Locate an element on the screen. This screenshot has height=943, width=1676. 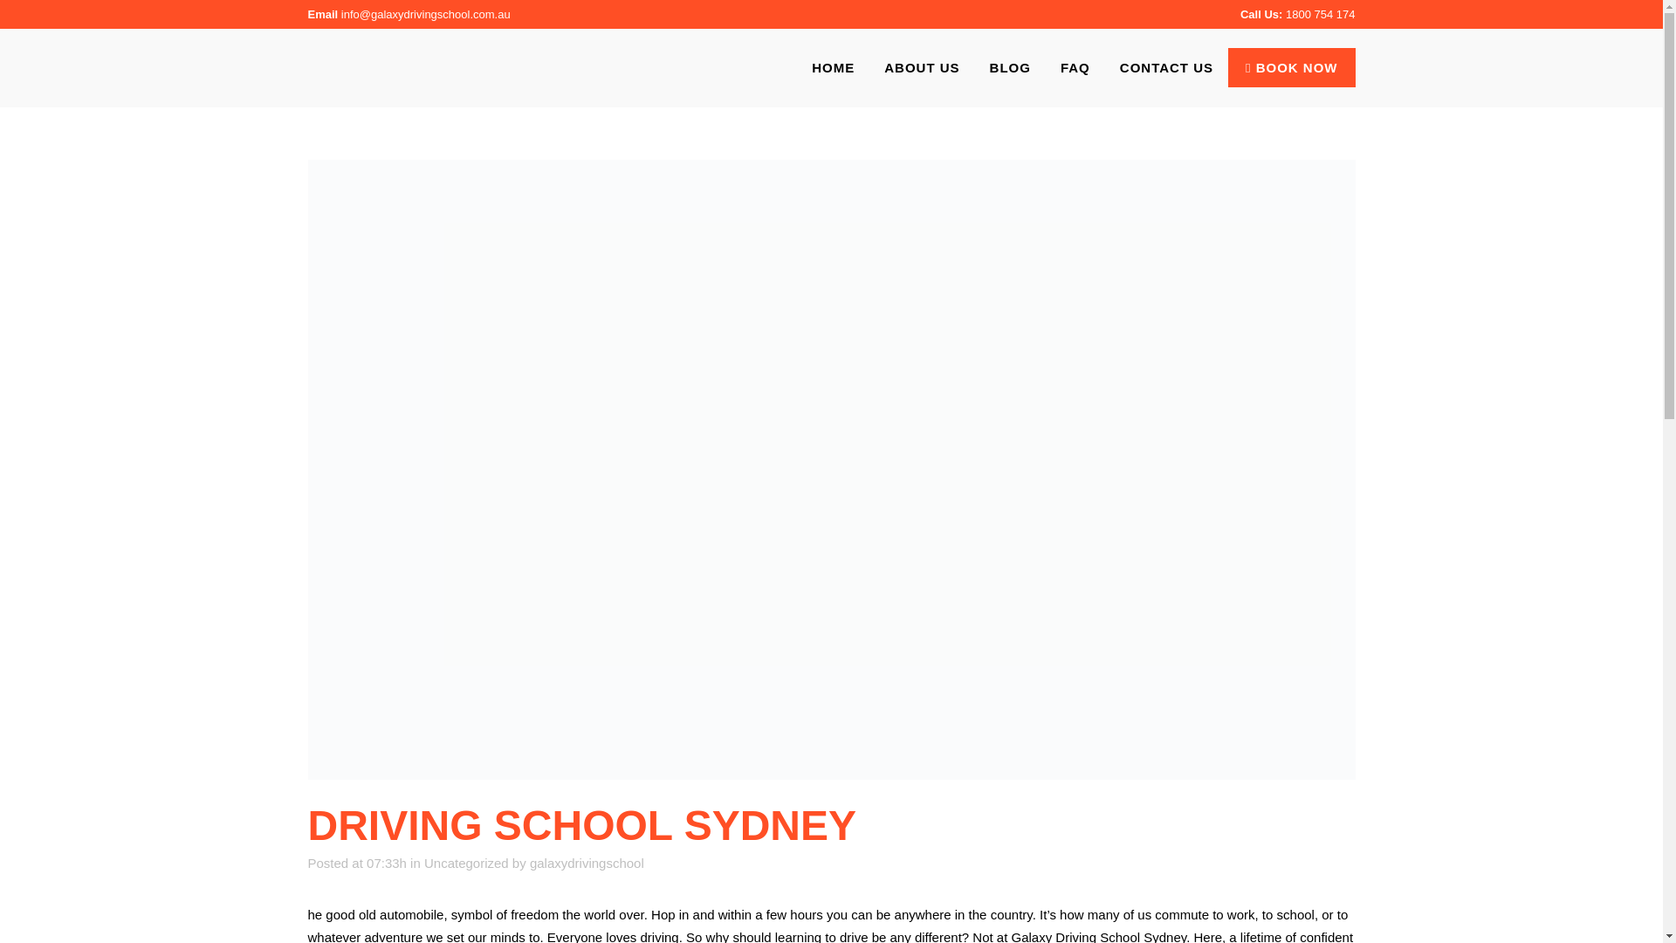
HOME is located at coordinates (833, 66).